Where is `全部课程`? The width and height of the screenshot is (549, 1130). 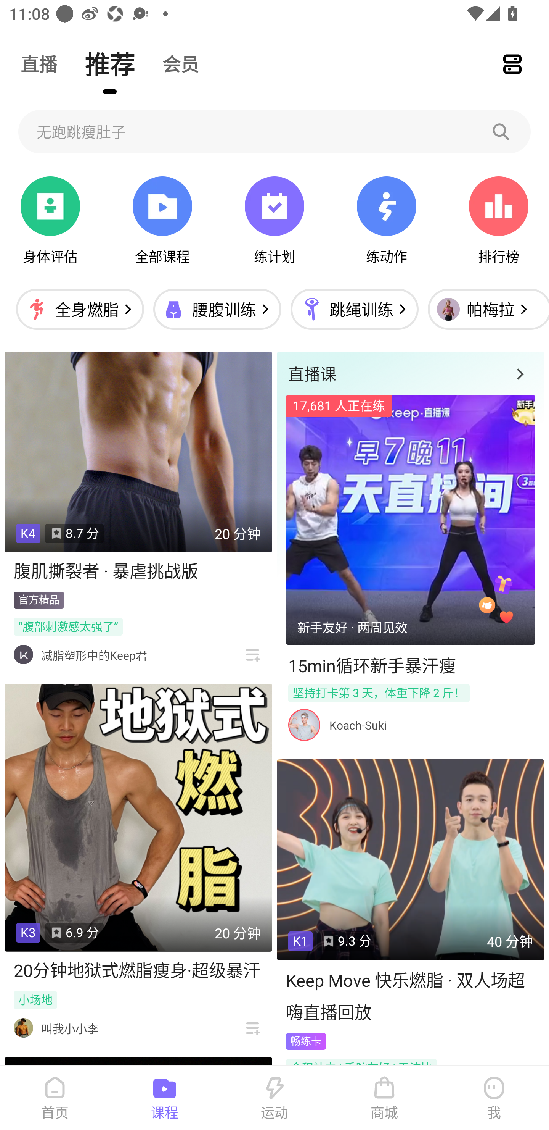
全部课程 is located at coordinates (162, 221).